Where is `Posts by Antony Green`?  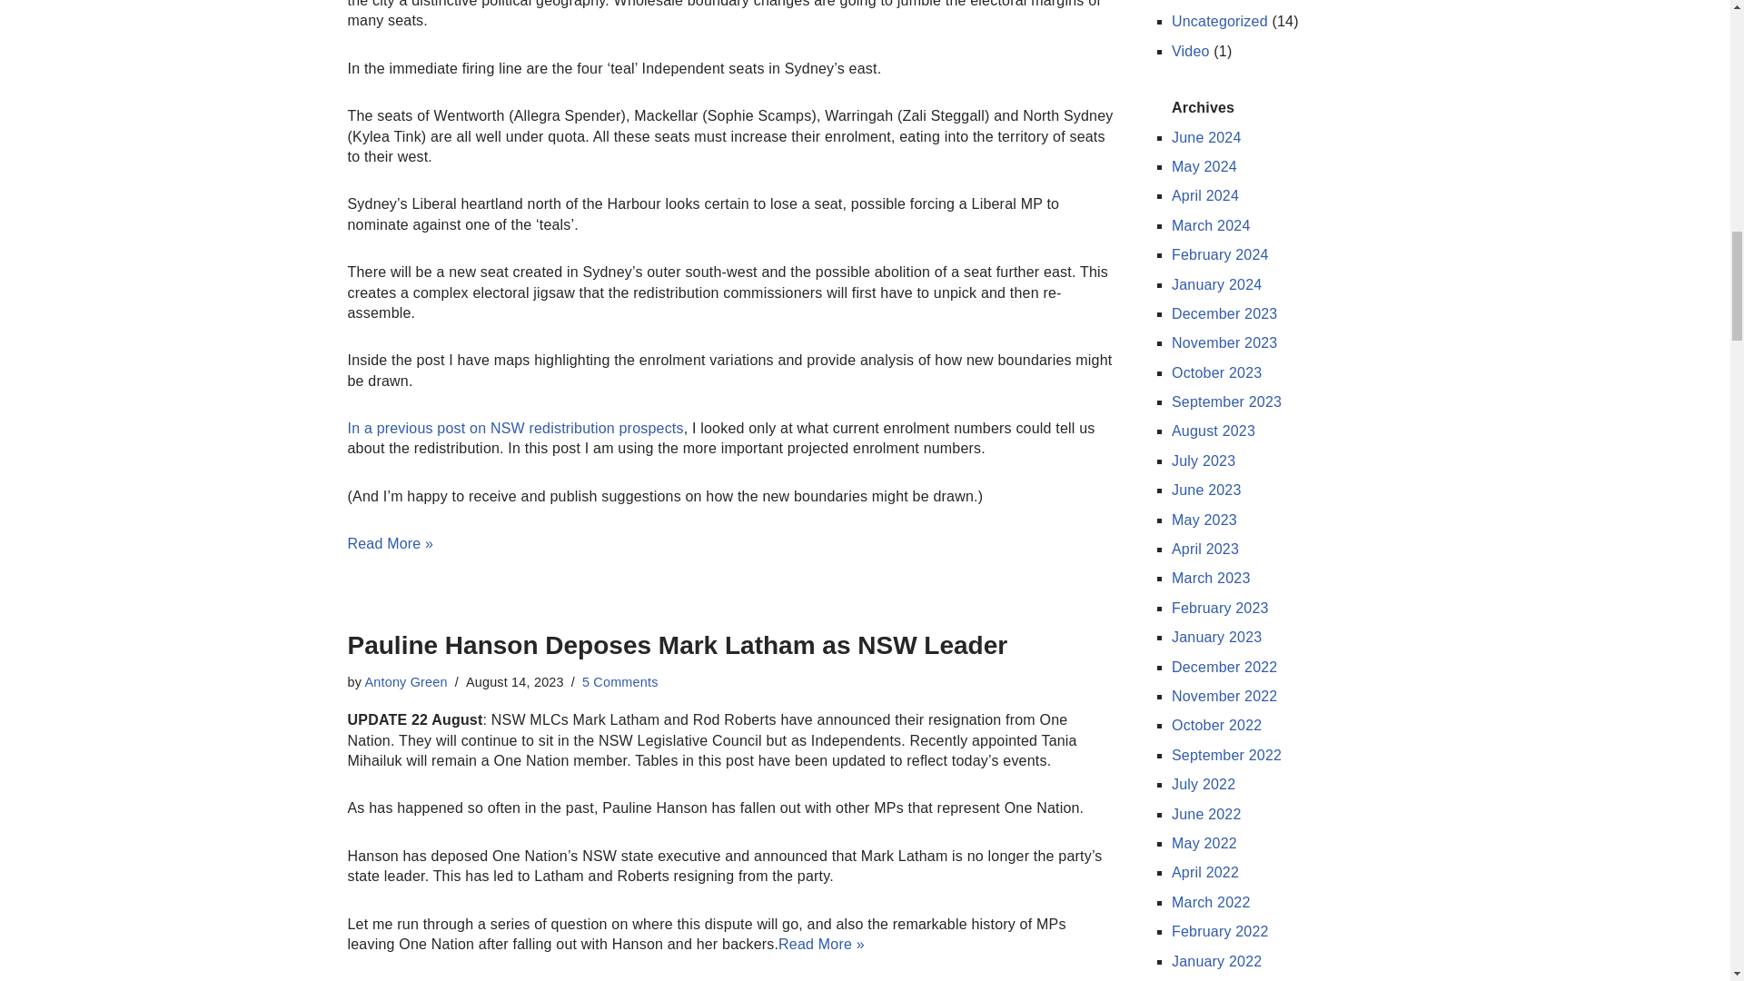
Posts by Antony Green is located at coordinates (406, 682).